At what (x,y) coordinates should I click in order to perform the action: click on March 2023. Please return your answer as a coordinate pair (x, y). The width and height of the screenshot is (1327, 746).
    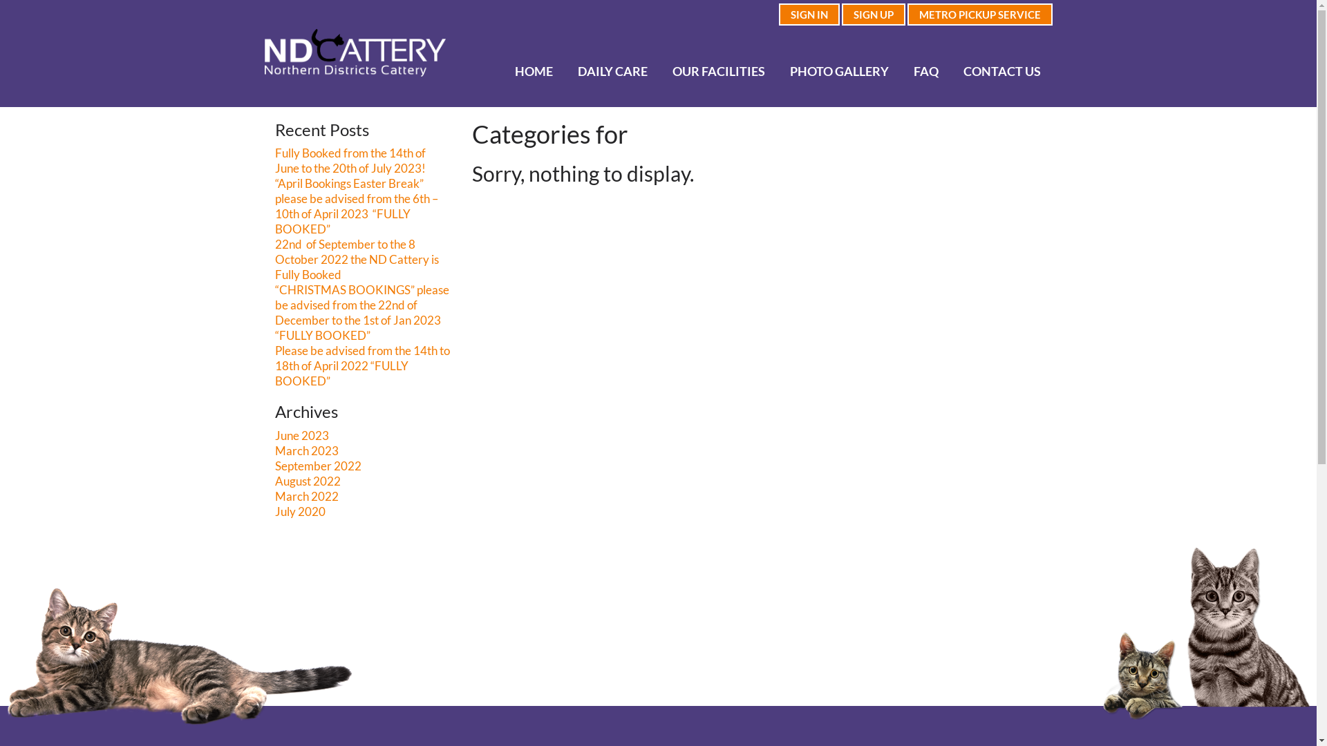
    Looking at the image, I should click on (307, 451).